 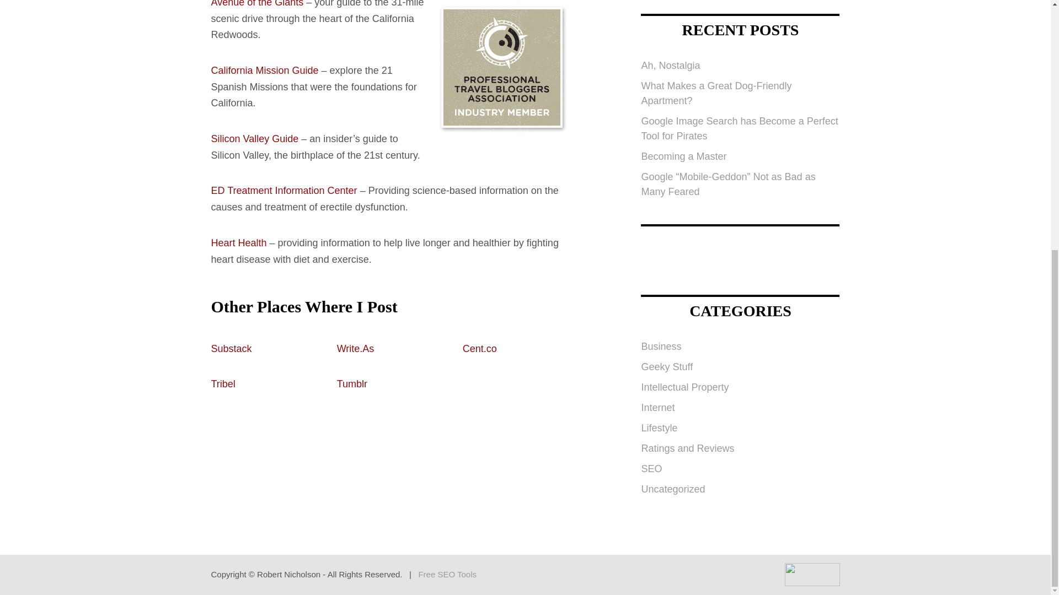 I want to click on ED Treatment Information Center, so click(x=284, y=191).